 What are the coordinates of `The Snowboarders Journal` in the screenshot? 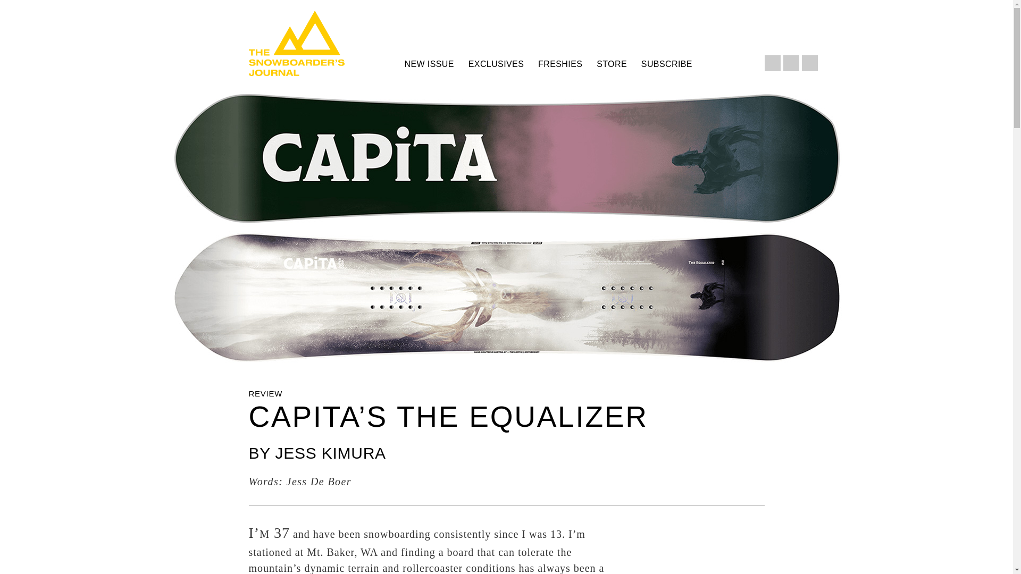 It's located at (297, 43).